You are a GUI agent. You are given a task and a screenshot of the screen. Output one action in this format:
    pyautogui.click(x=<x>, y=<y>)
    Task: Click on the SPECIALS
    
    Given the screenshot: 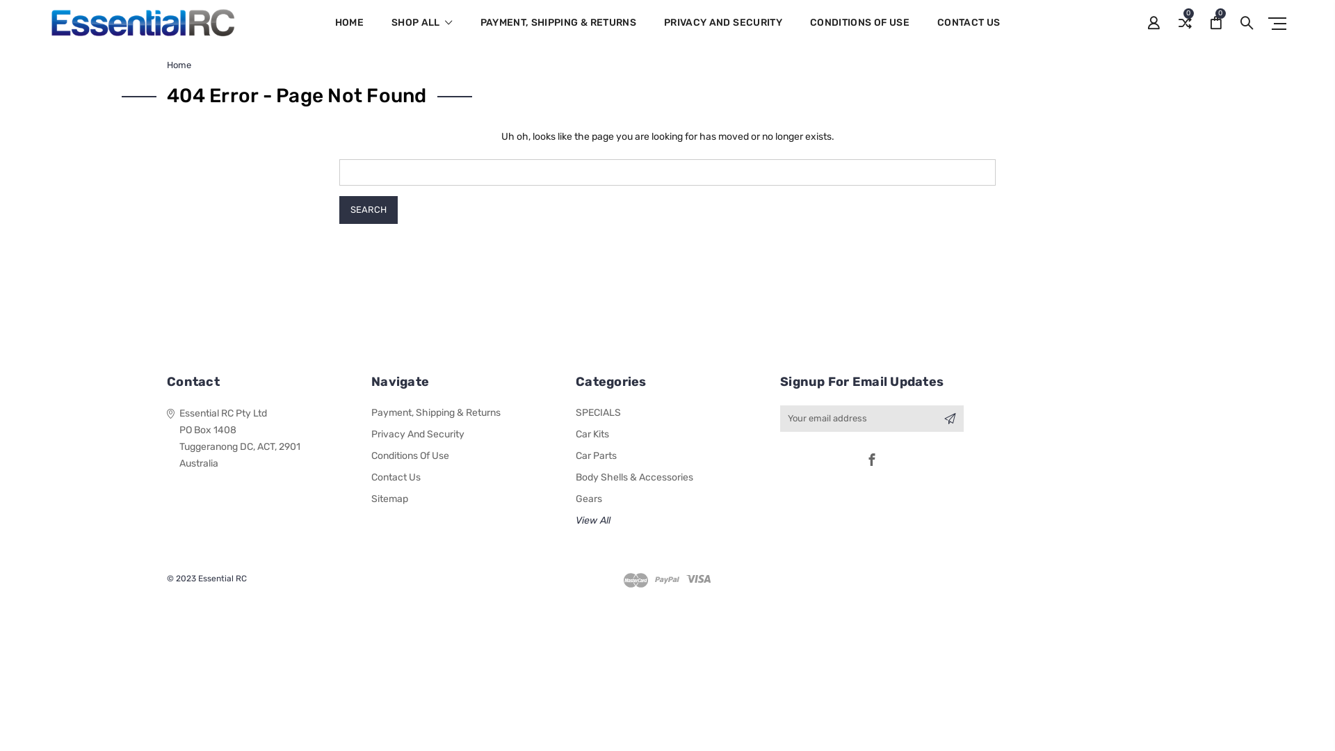 What is the action you would take?
    pyautogui.click(x=598, y=413)
    